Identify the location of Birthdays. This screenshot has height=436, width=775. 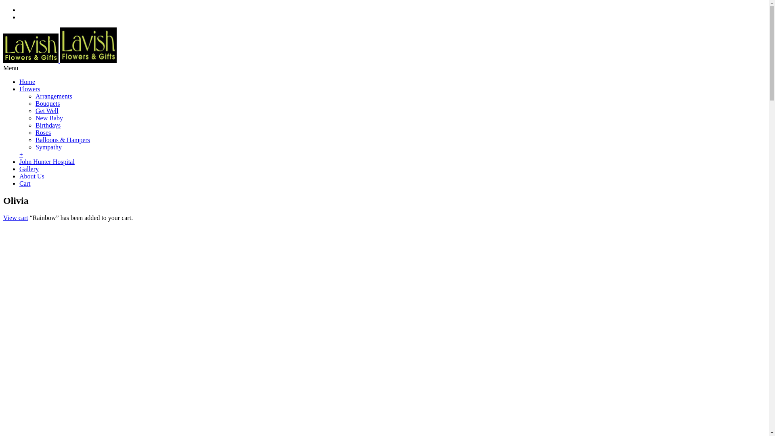
(48, 125).